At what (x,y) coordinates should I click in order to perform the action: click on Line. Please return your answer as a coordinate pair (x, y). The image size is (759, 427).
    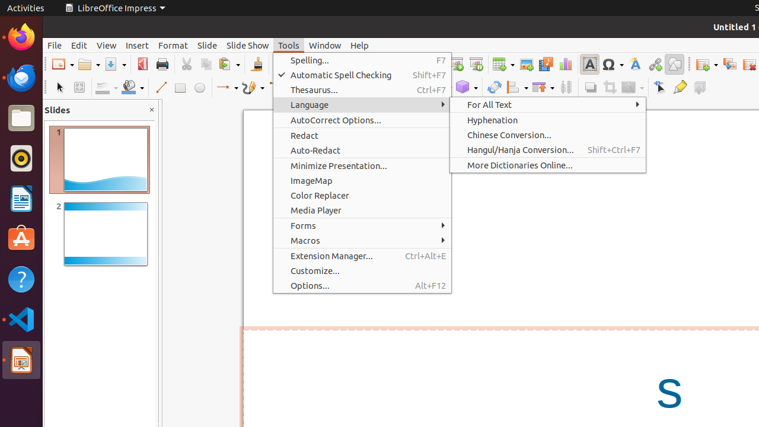
    Looking at the image, I should click on (160, 88).